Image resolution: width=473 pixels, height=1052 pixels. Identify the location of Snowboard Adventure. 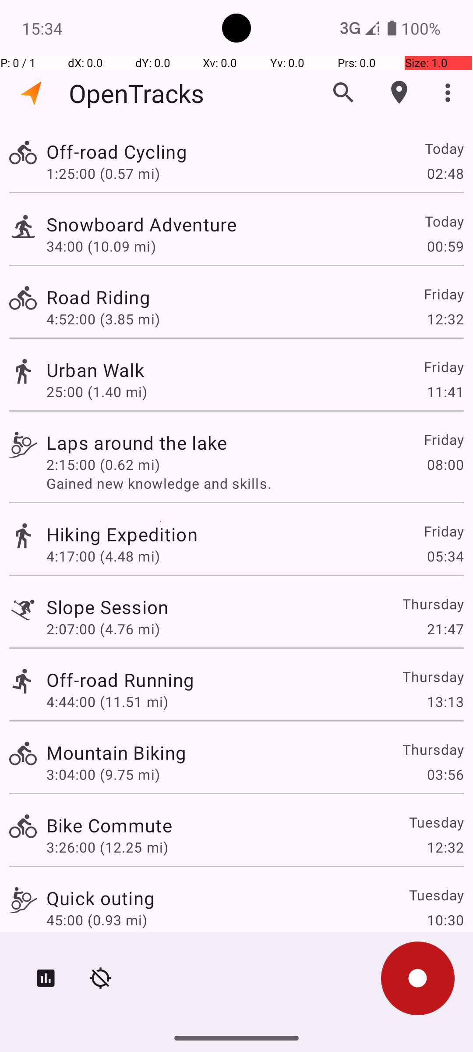
(141, 224).